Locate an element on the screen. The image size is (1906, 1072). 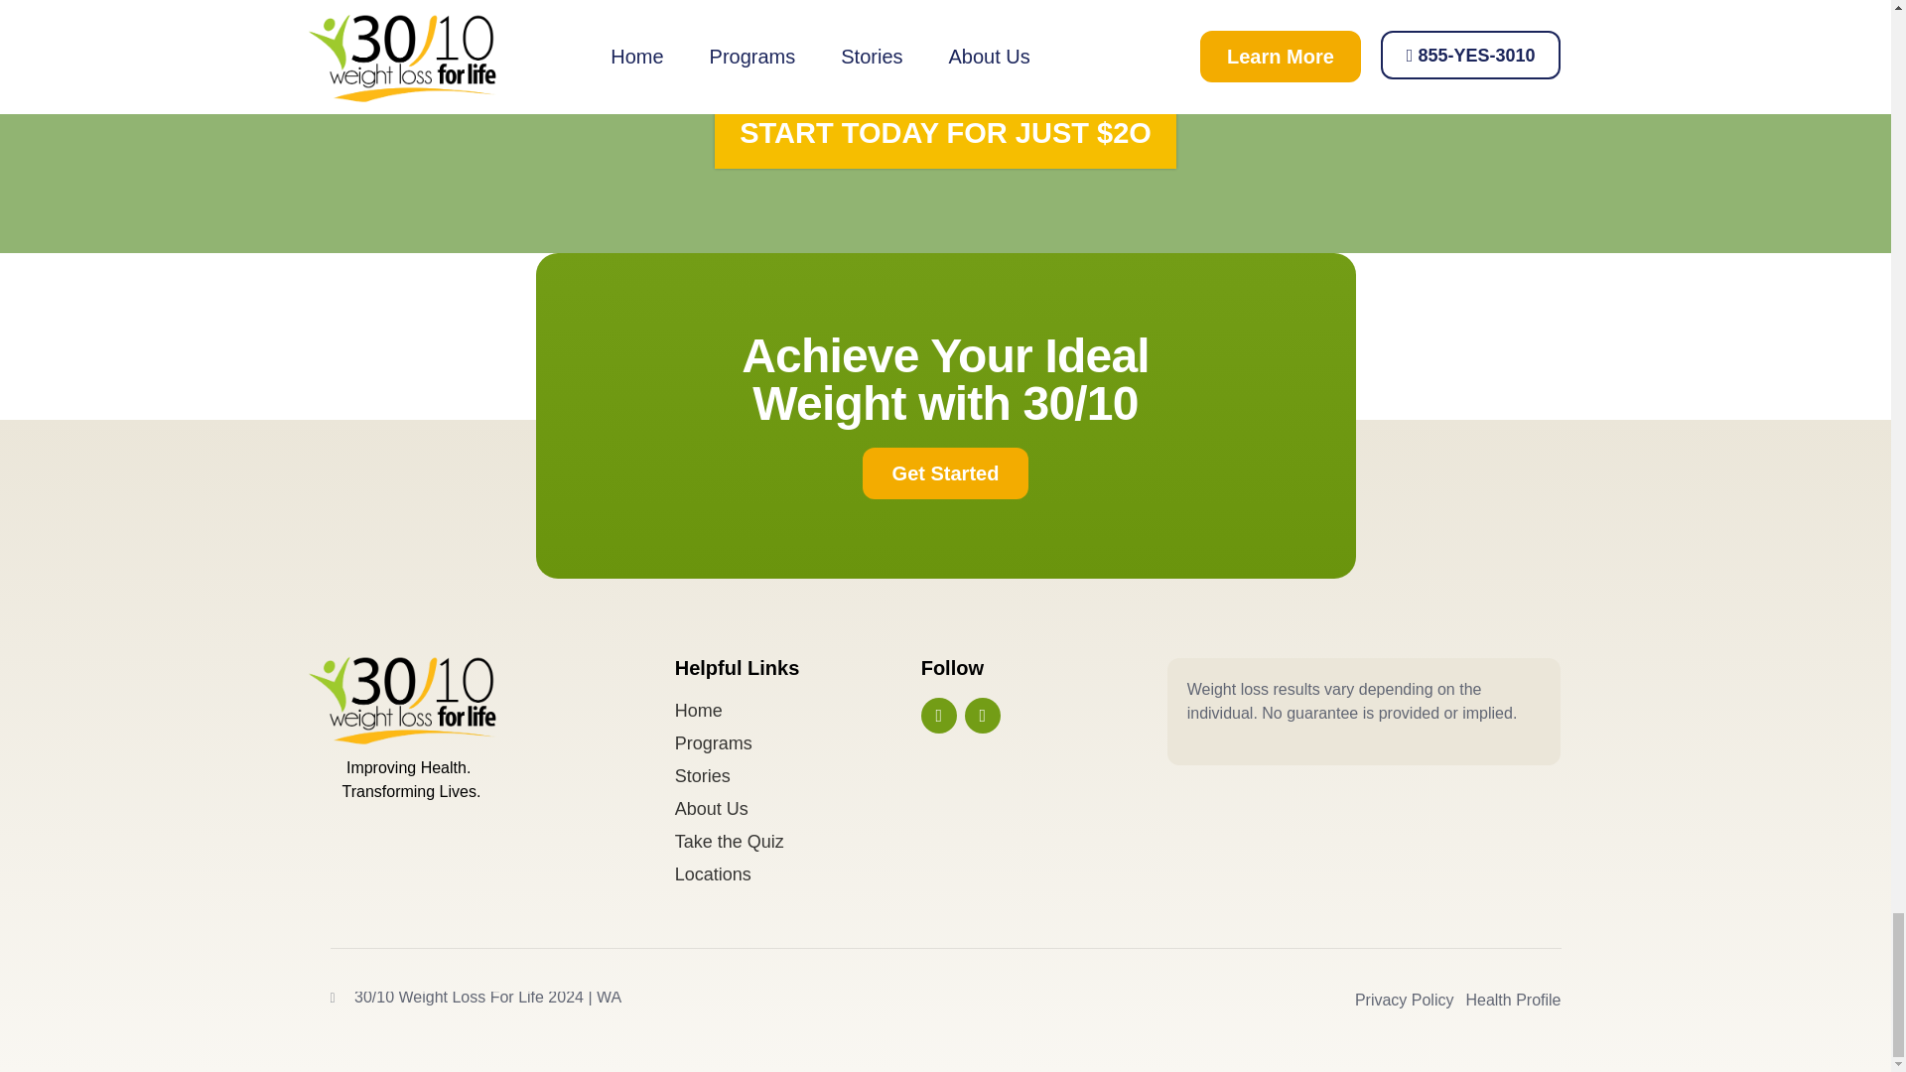
Get Started is located at coordinates (945, 473).